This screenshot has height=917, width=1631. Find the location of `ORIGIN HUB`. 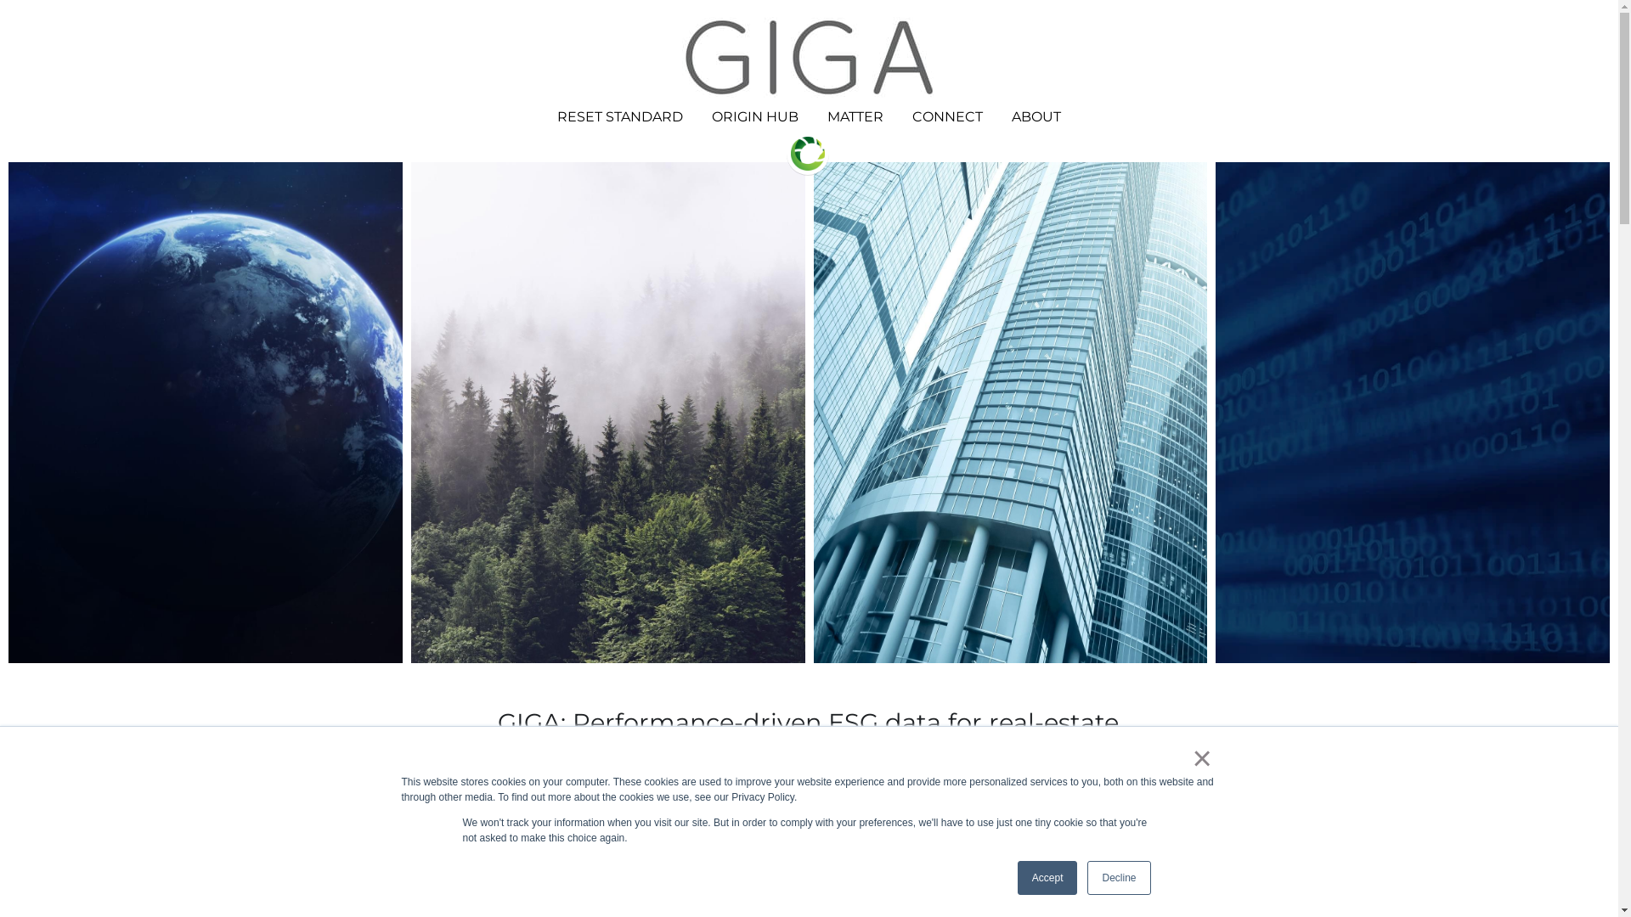

ORIGIN HUB is located at coordinates (755, 117).